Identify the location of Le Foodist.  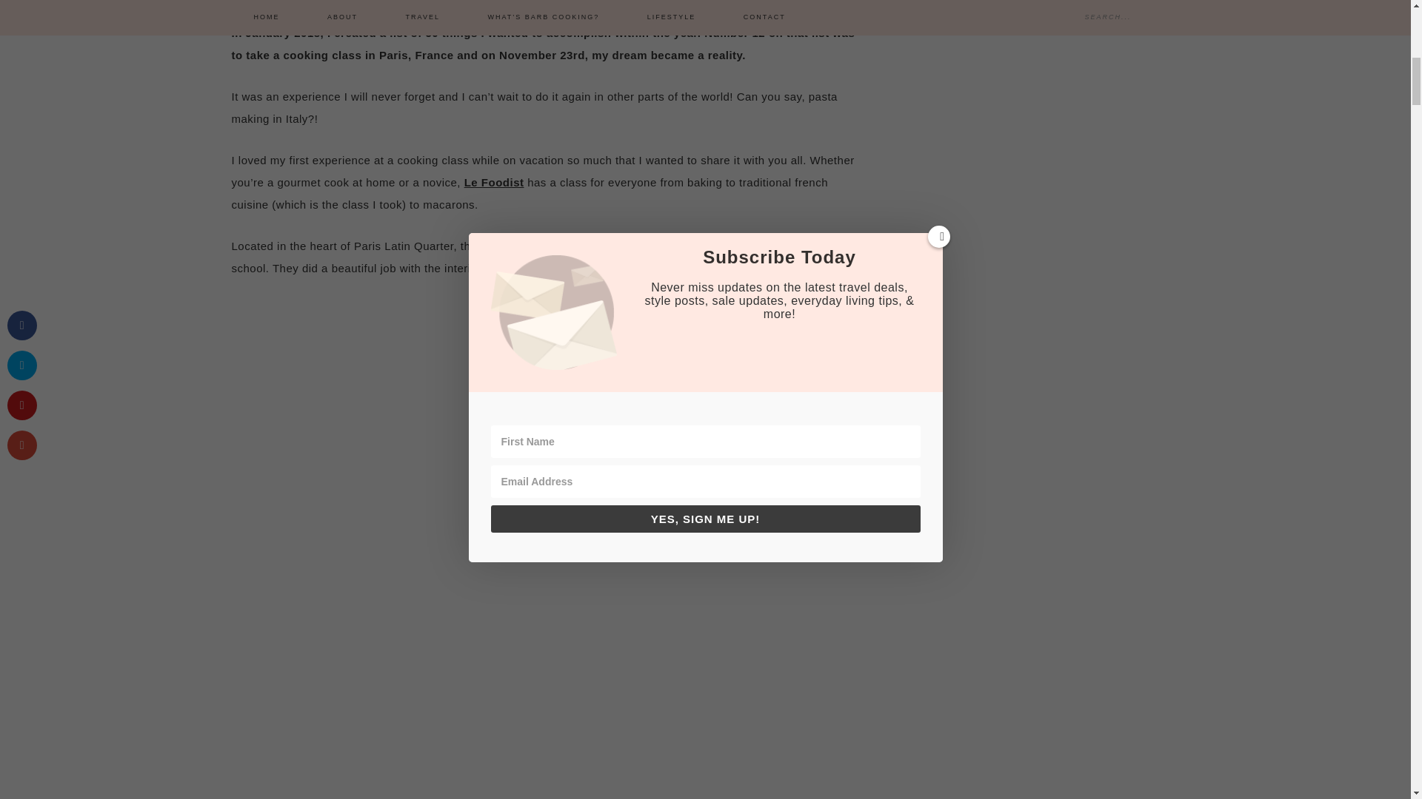
(495, 182).